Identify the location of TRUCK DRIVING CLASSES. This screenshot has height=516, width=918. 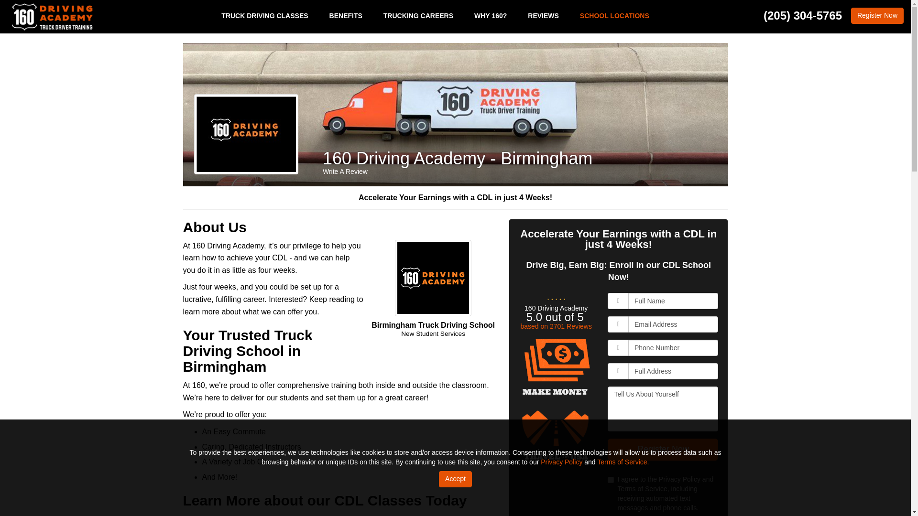
(265, 15).